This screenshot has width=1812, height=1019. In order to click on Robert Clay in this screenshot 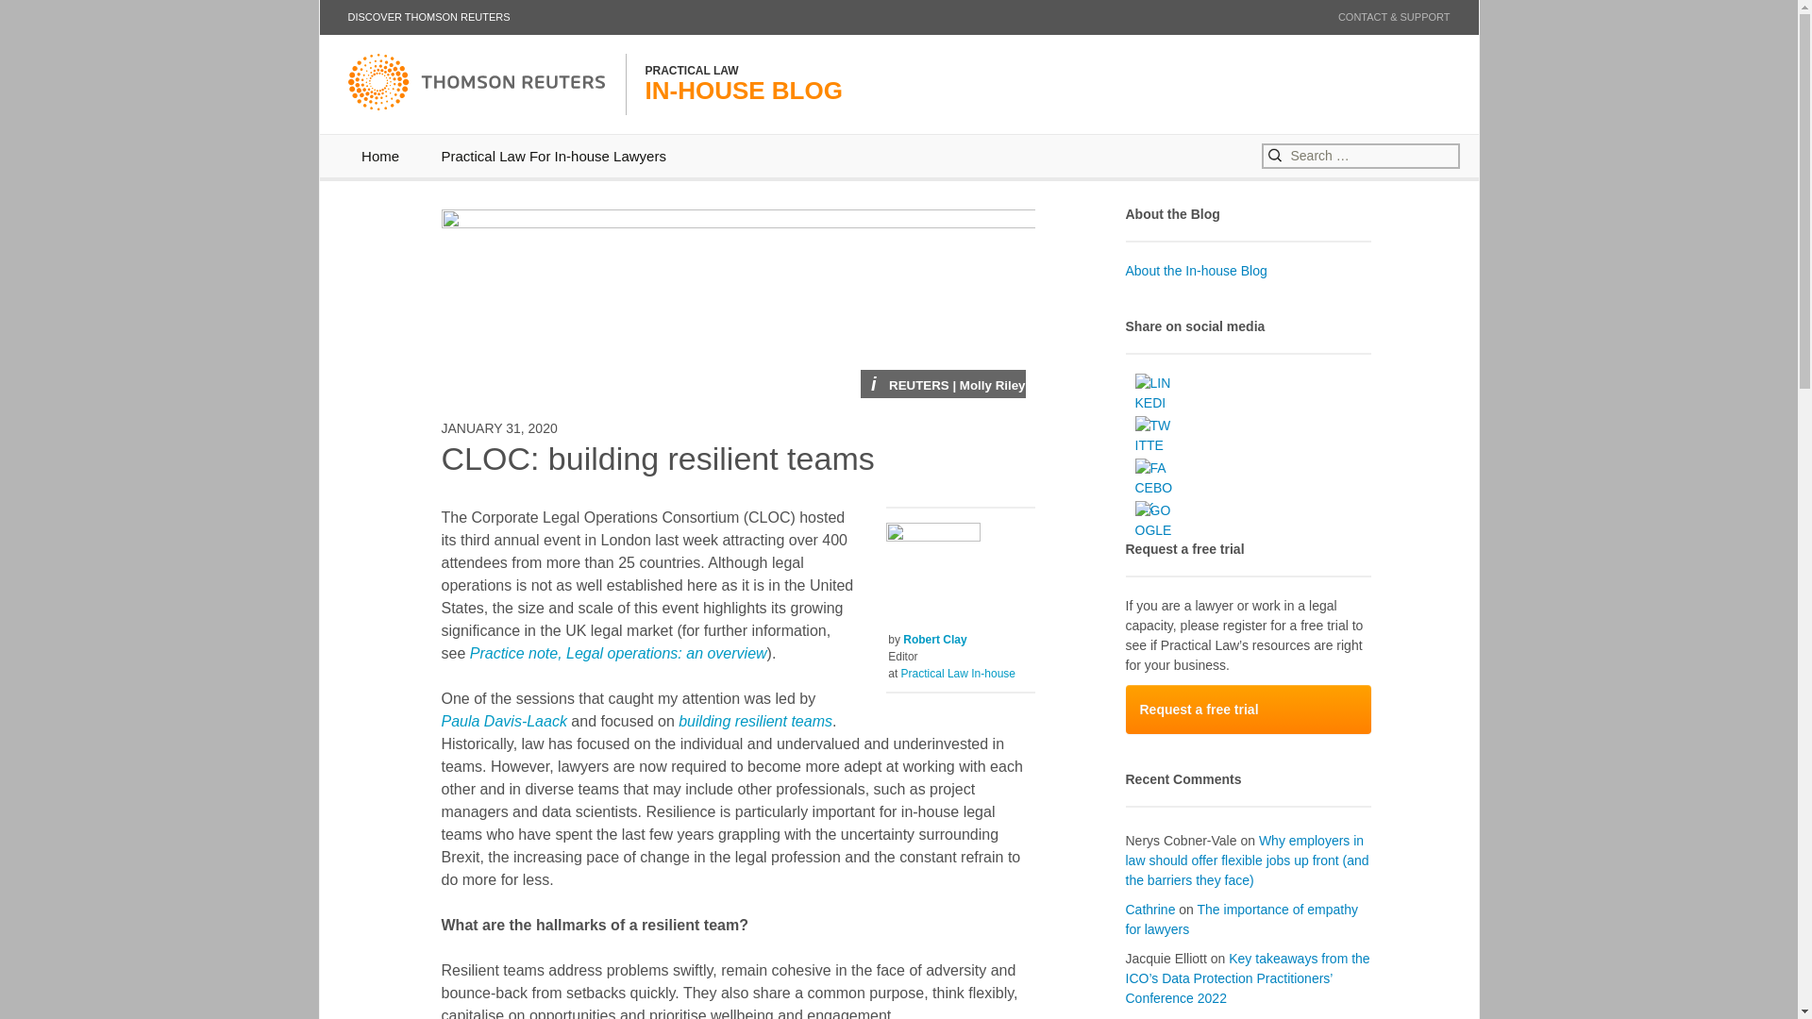, I will do `click(47, 18)`.